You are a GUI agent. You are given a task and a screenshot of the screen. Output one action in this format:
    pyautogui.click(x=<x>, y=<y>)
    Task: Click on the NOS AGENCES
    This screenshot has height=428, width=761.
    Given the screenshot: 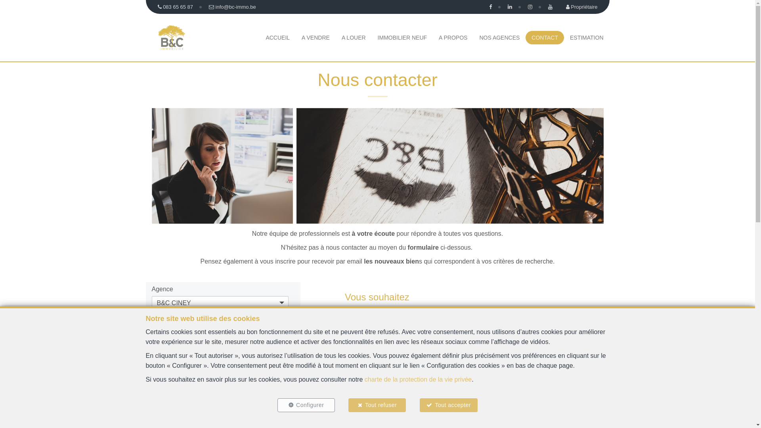 What is the action you would take?
    pyautogui.click(x=499, y=38)
    